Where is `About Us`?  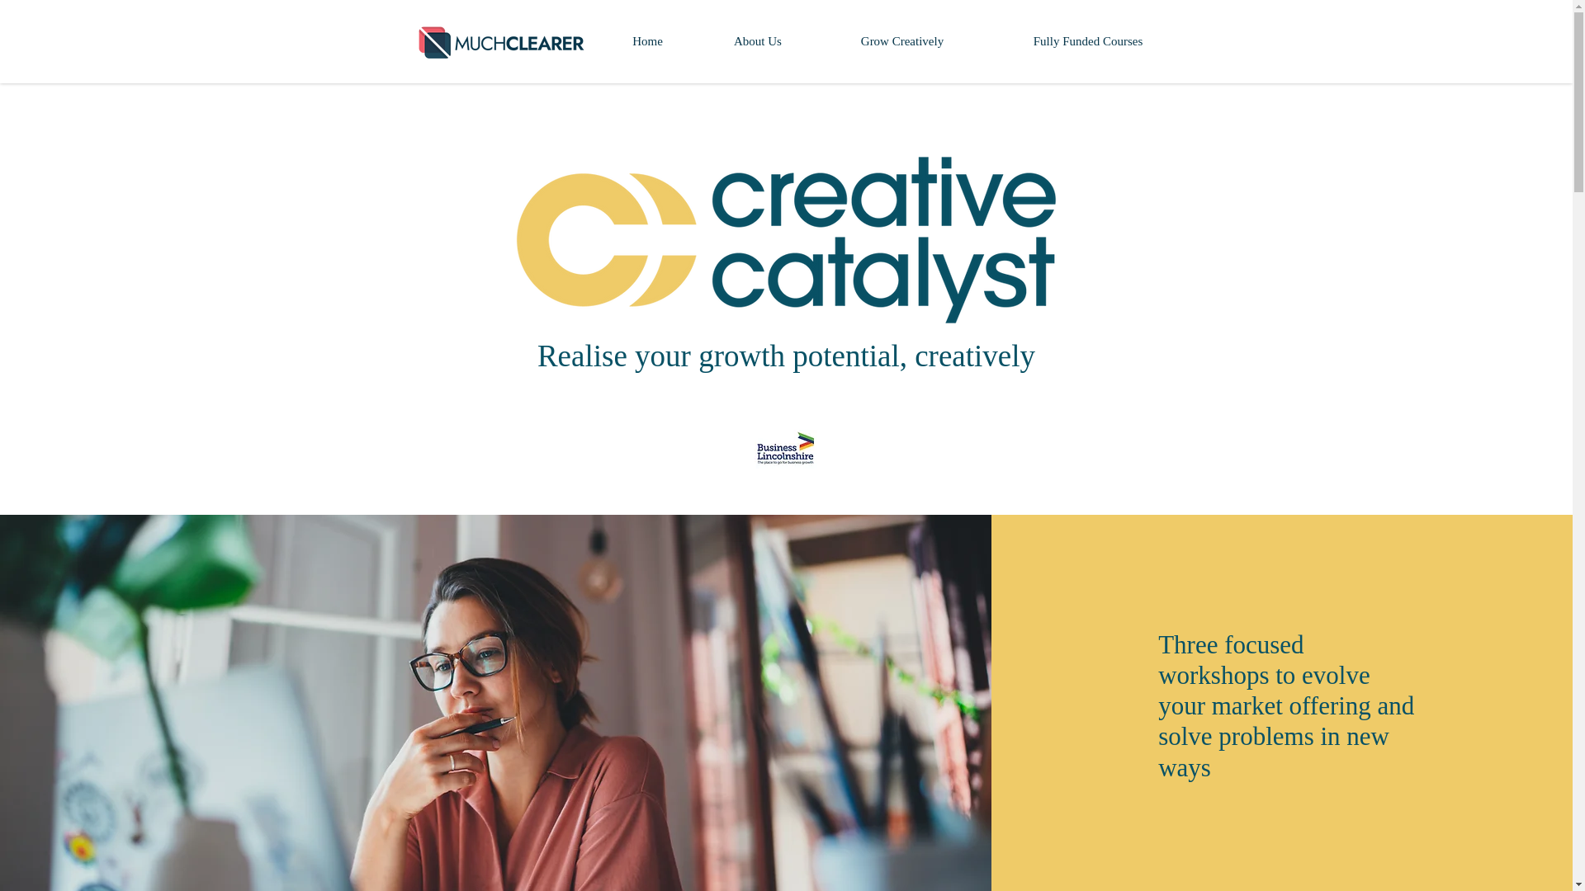
About Us is located at coordinates (757, 41).